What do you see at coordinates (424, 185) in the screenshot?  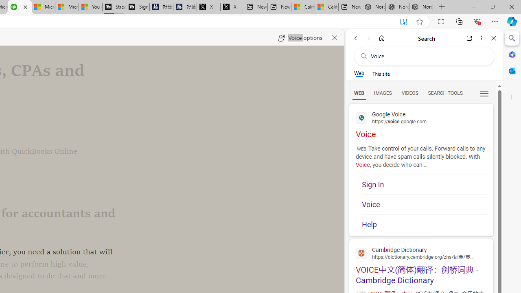 I see `Sign In` at bounding box center [424, 185].